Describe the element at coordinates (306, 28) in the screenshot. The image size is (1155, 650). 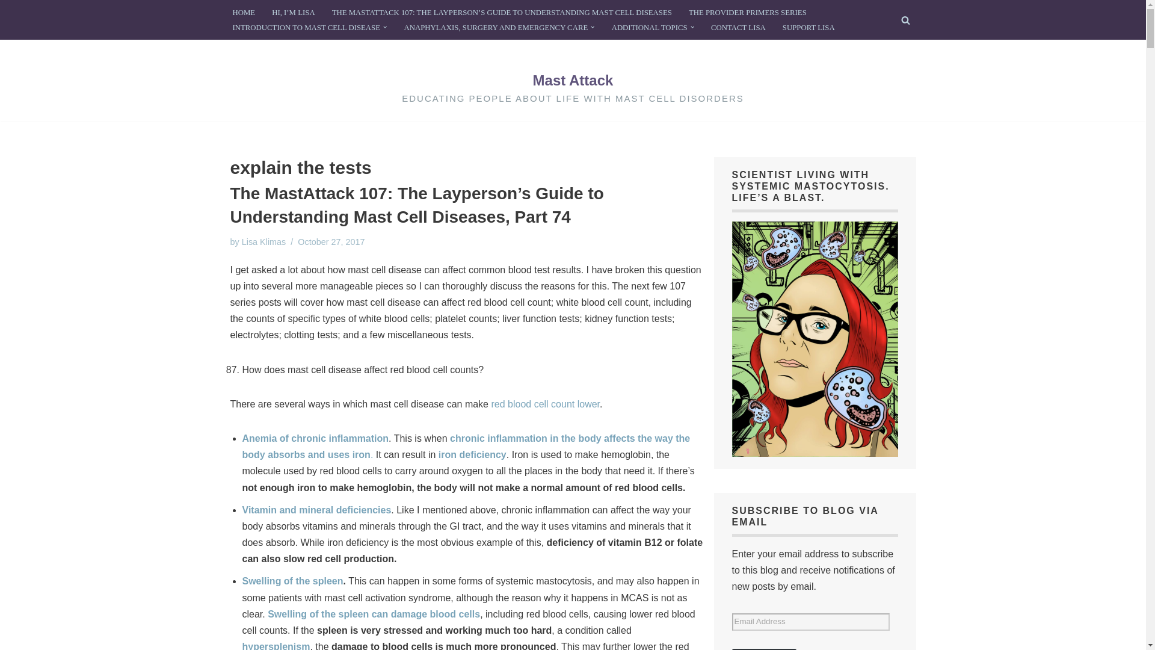
I see `INTRODUCTION TO MAST CELL DISEASE` at that location.